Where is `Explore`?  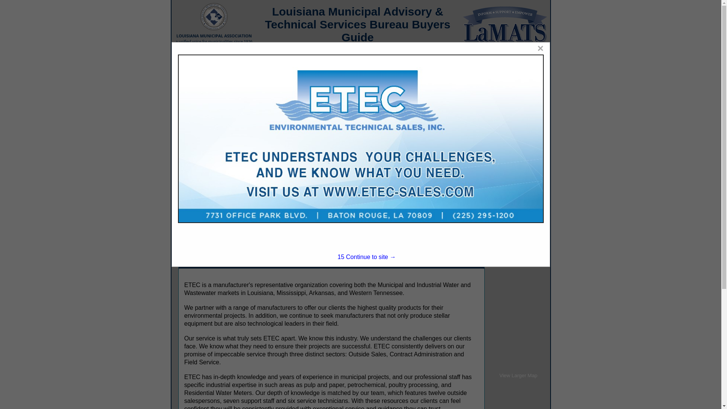 Explore is located at coordinates (224, 57).